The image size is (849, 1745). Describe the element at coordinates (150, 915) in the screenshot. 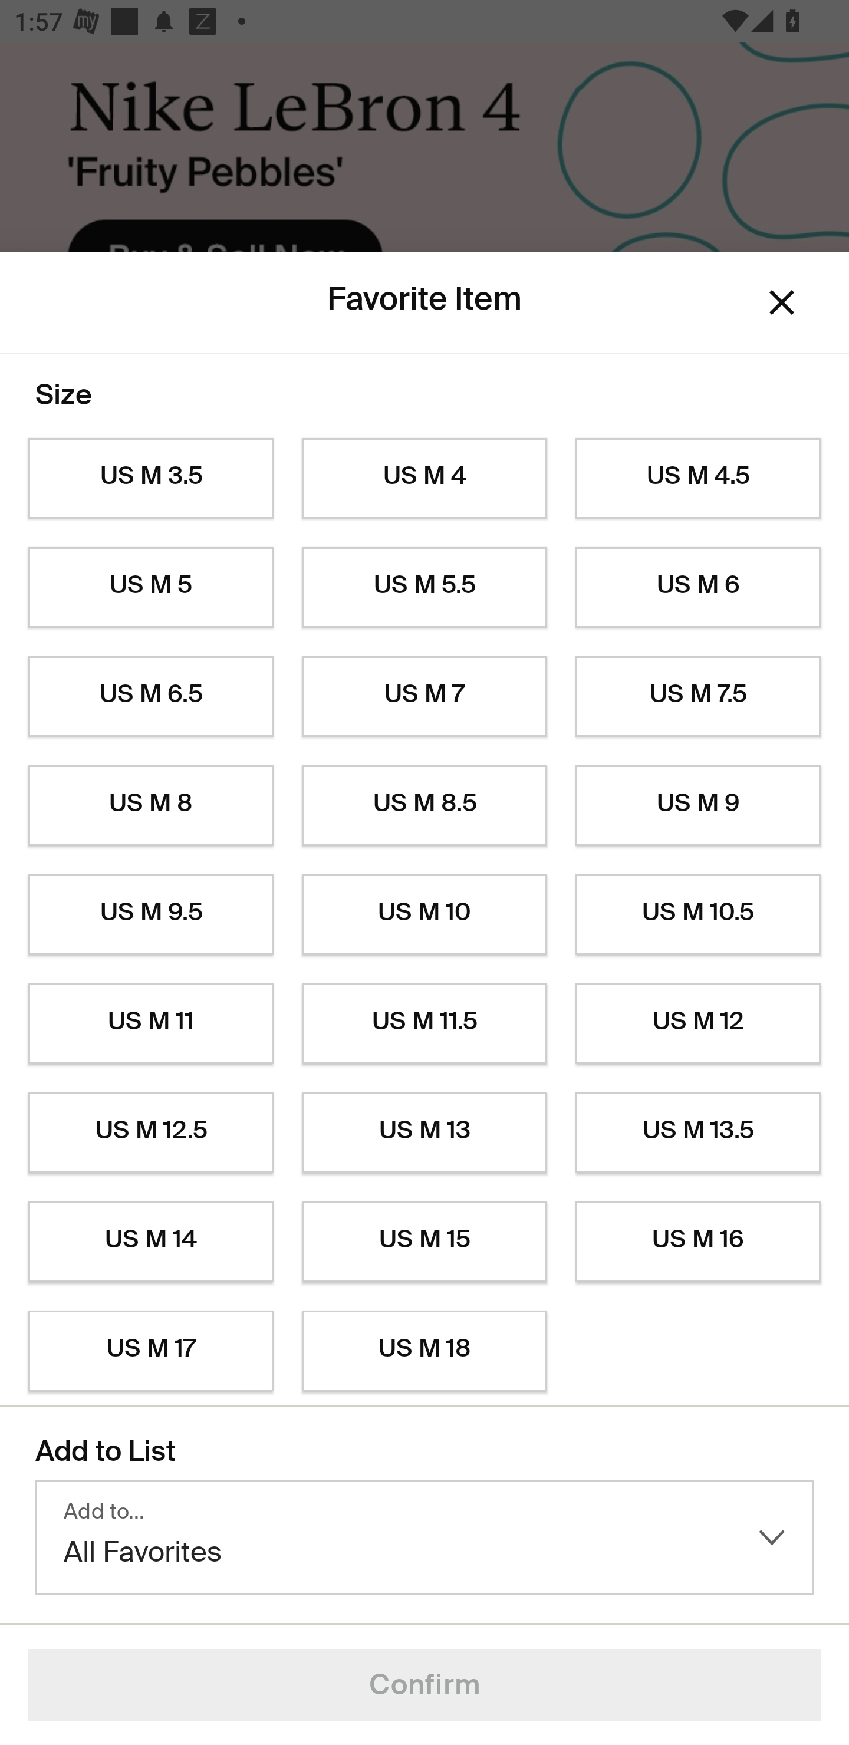

I see `US M 9.5` at that location.